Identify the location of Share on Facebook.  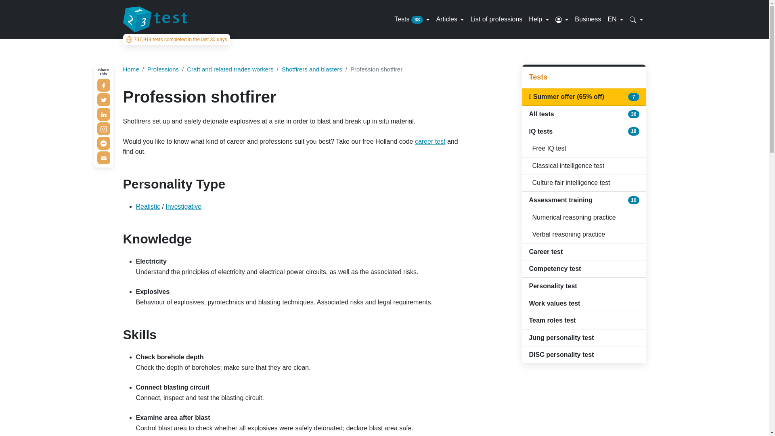
(103, 85).